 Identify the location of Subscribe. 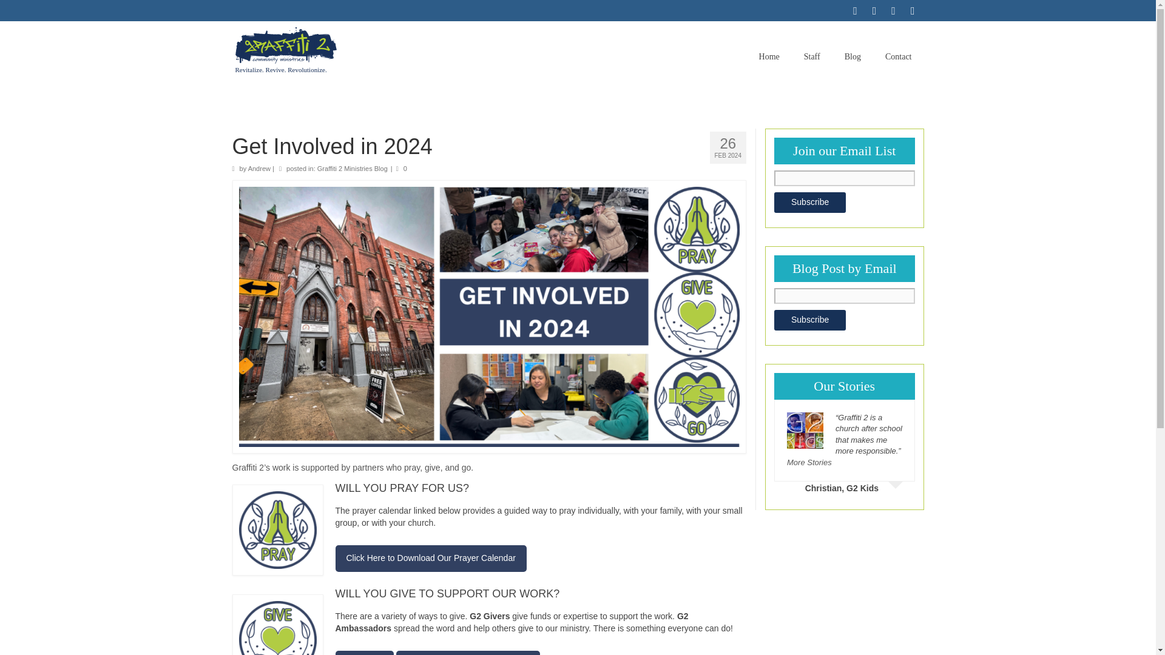
(809, 320).